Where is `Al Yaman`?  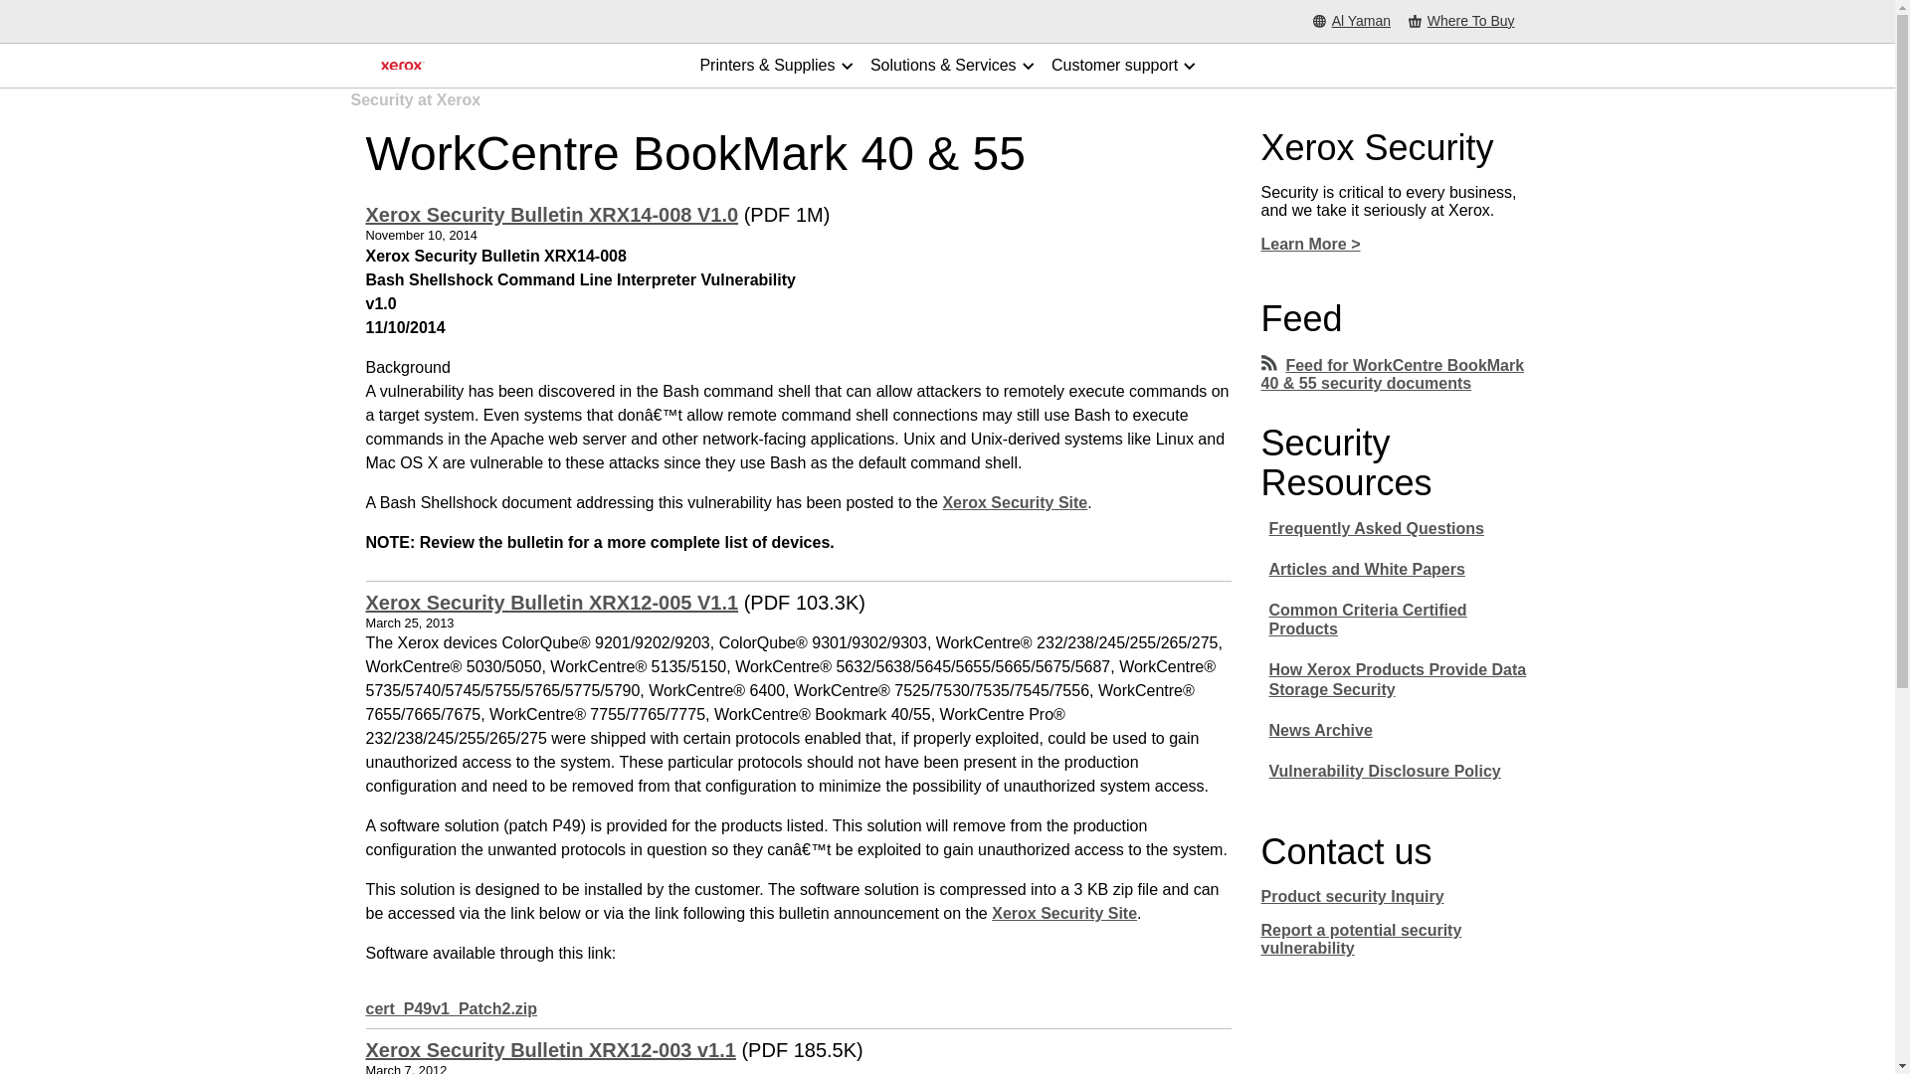 Al Yaman is located at coordinates (1351, 22).